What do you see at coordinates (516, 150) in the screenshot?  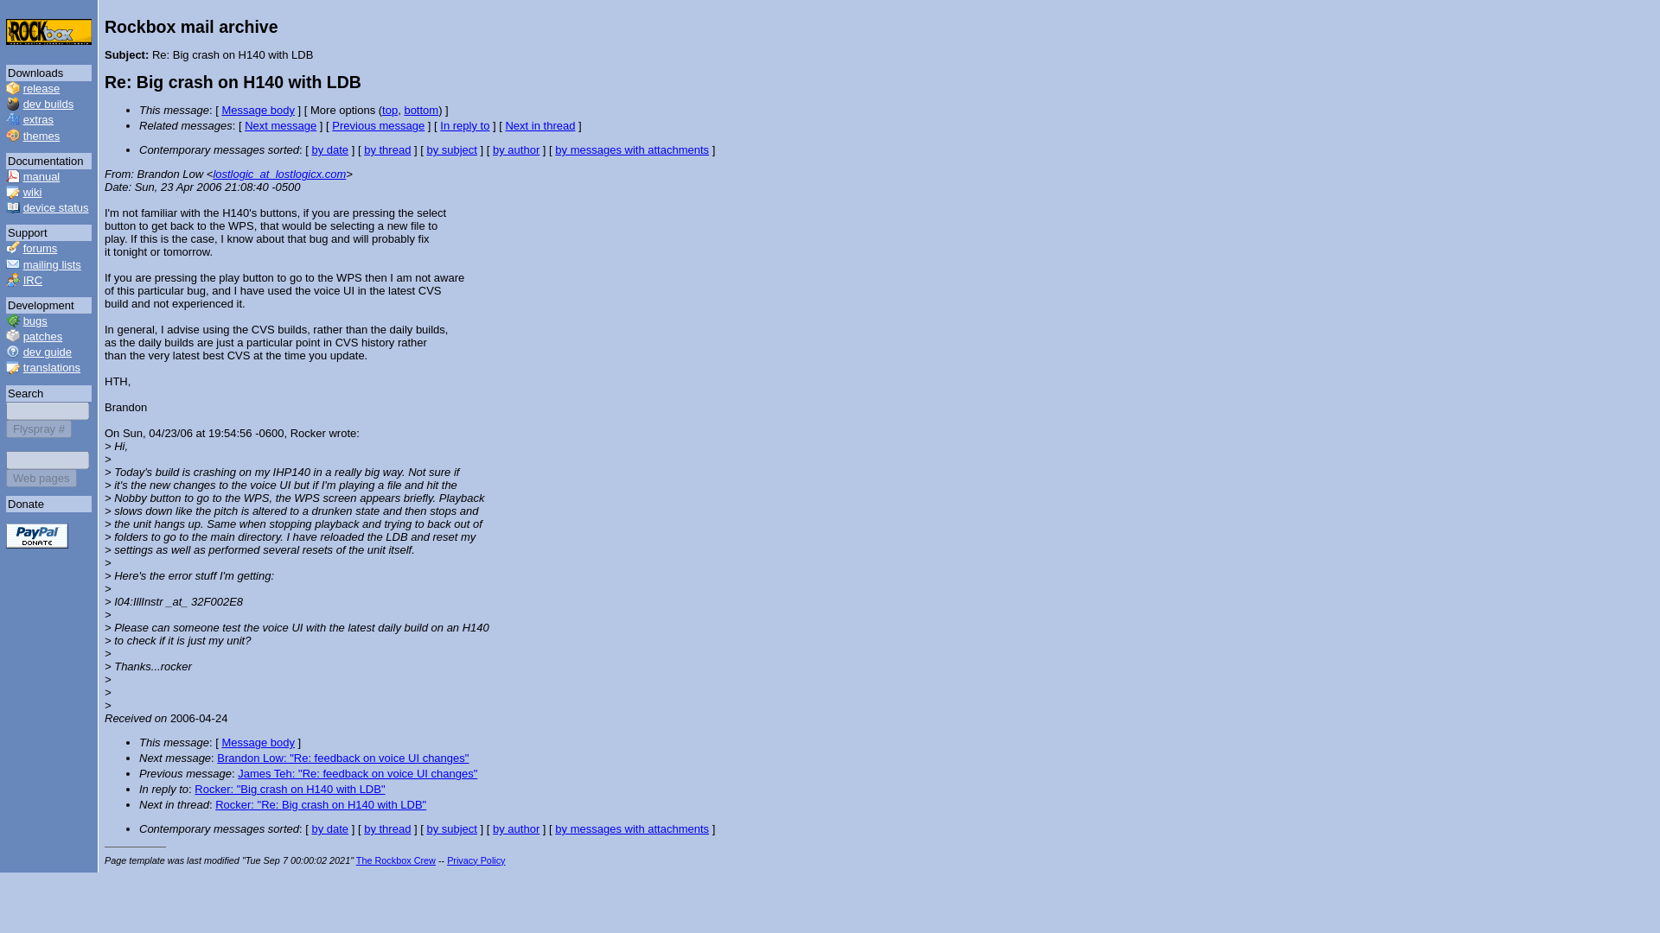 I see `by author` at bounding box center [516, 150].